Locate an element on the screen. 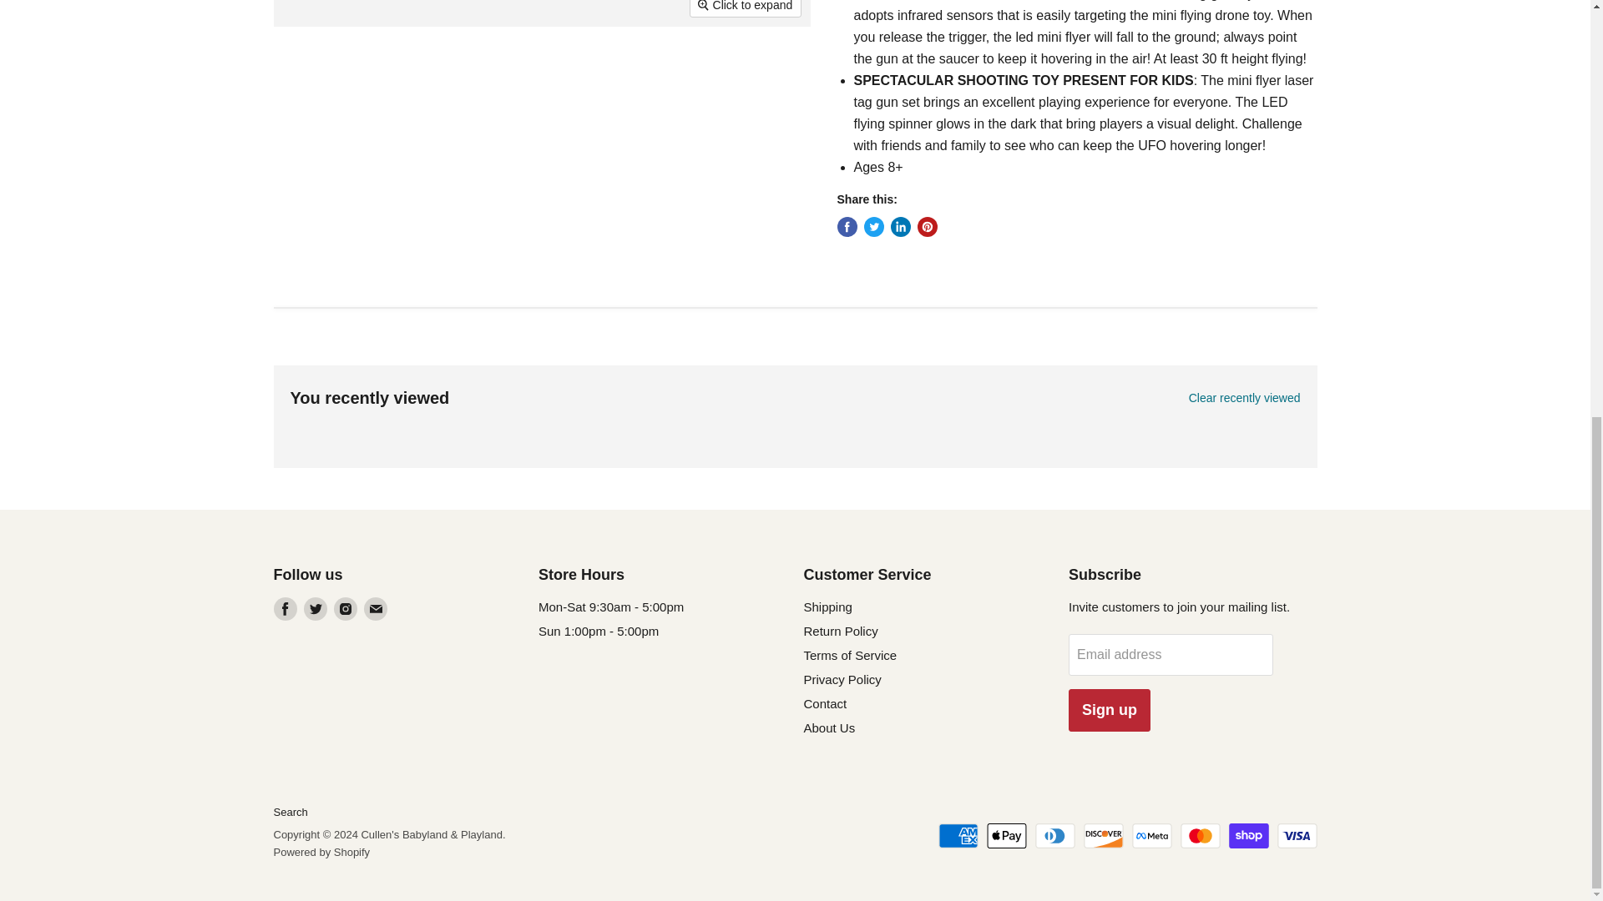 The image size is (1603, 901). Email is located at coordinates (376, 609).